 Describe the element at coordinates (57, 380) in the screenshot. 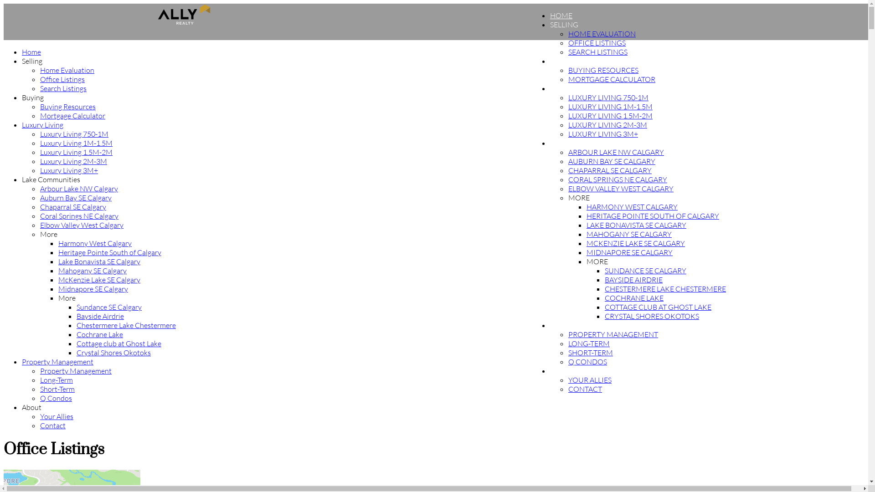

I see `Long-Term` at that location.